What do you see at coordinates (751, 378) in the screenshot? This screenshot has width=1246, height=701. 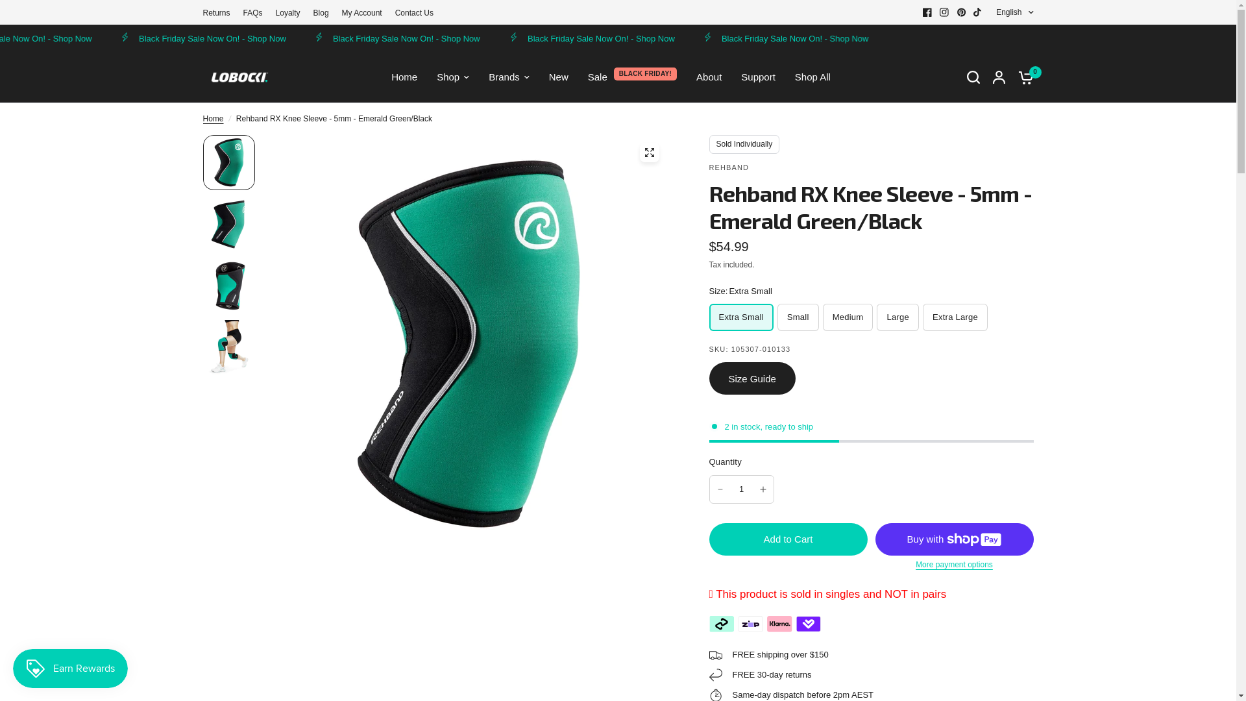 I see `Size Guide` at bounding box center [751, 378].